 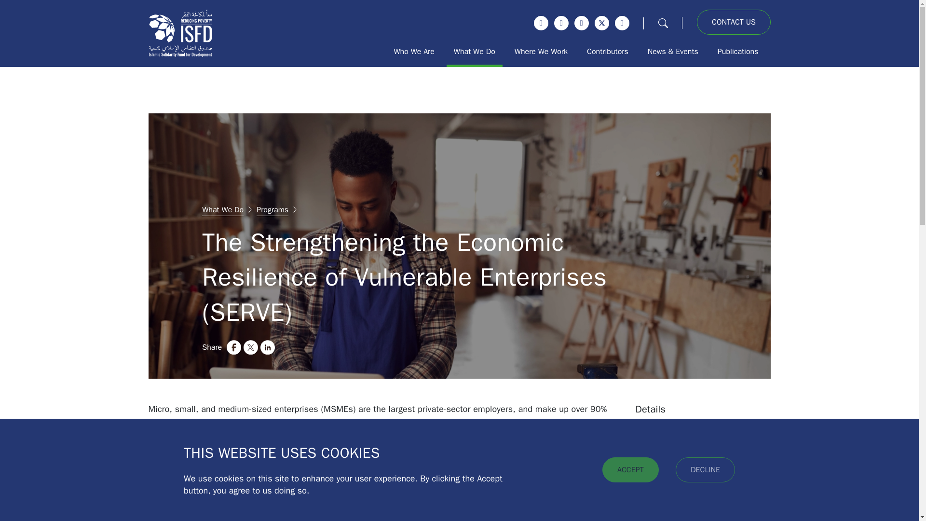 What do you see at coordinates (734, 22) in the screenshot?
I see `CONTACT US` at bounding box center [734, 22].